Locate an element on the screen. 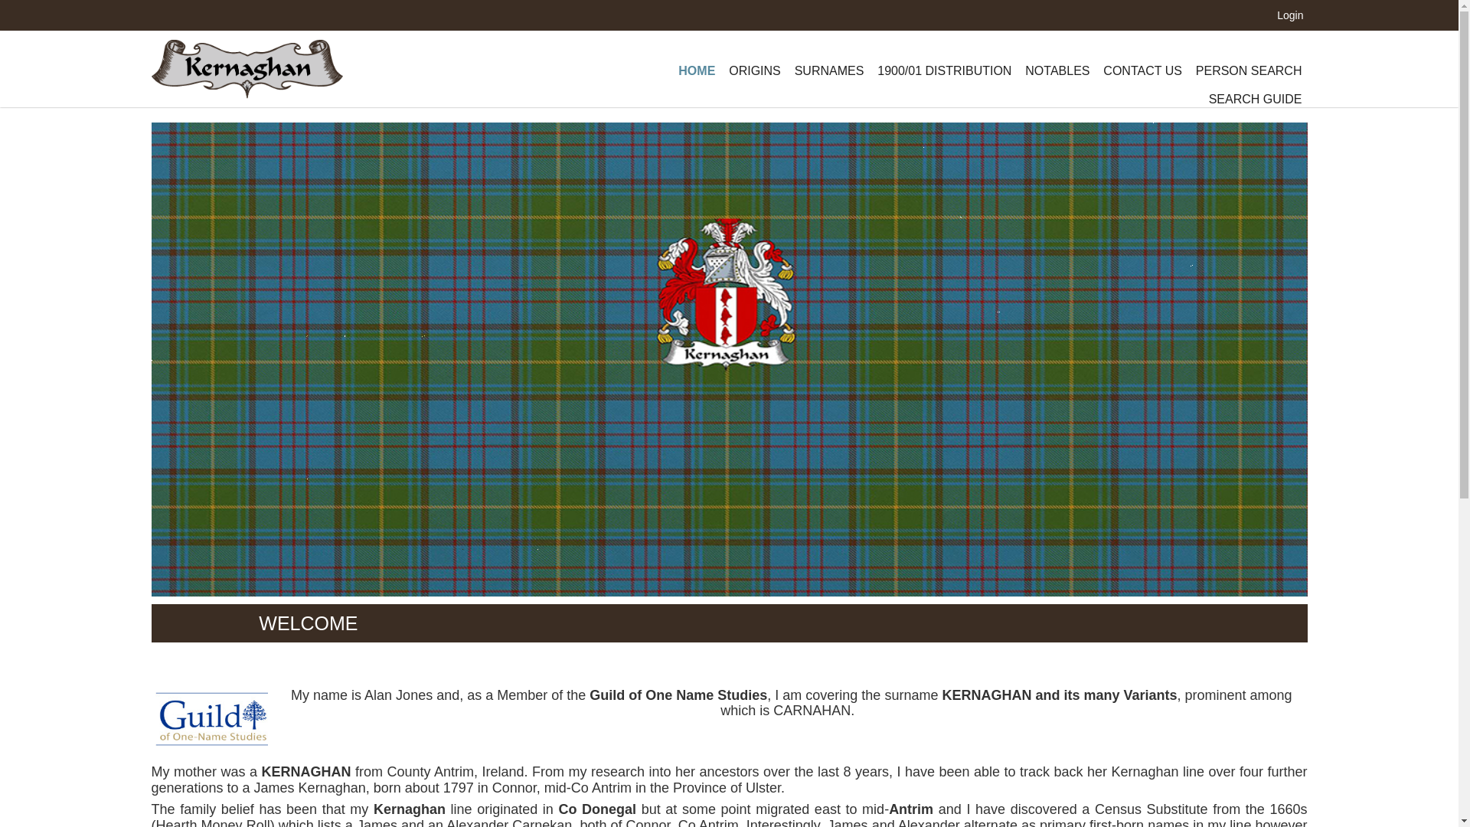 The width and height of the screenshot is (1470, 827). HOME is located at coordinates (697, 72).